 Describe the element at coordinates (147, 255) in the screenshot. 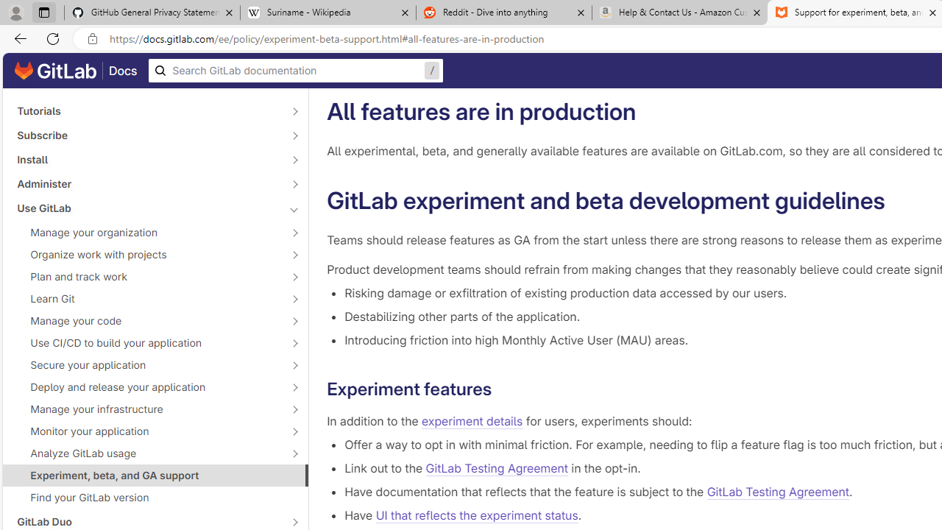

I see `Organize work with projects` at that location.